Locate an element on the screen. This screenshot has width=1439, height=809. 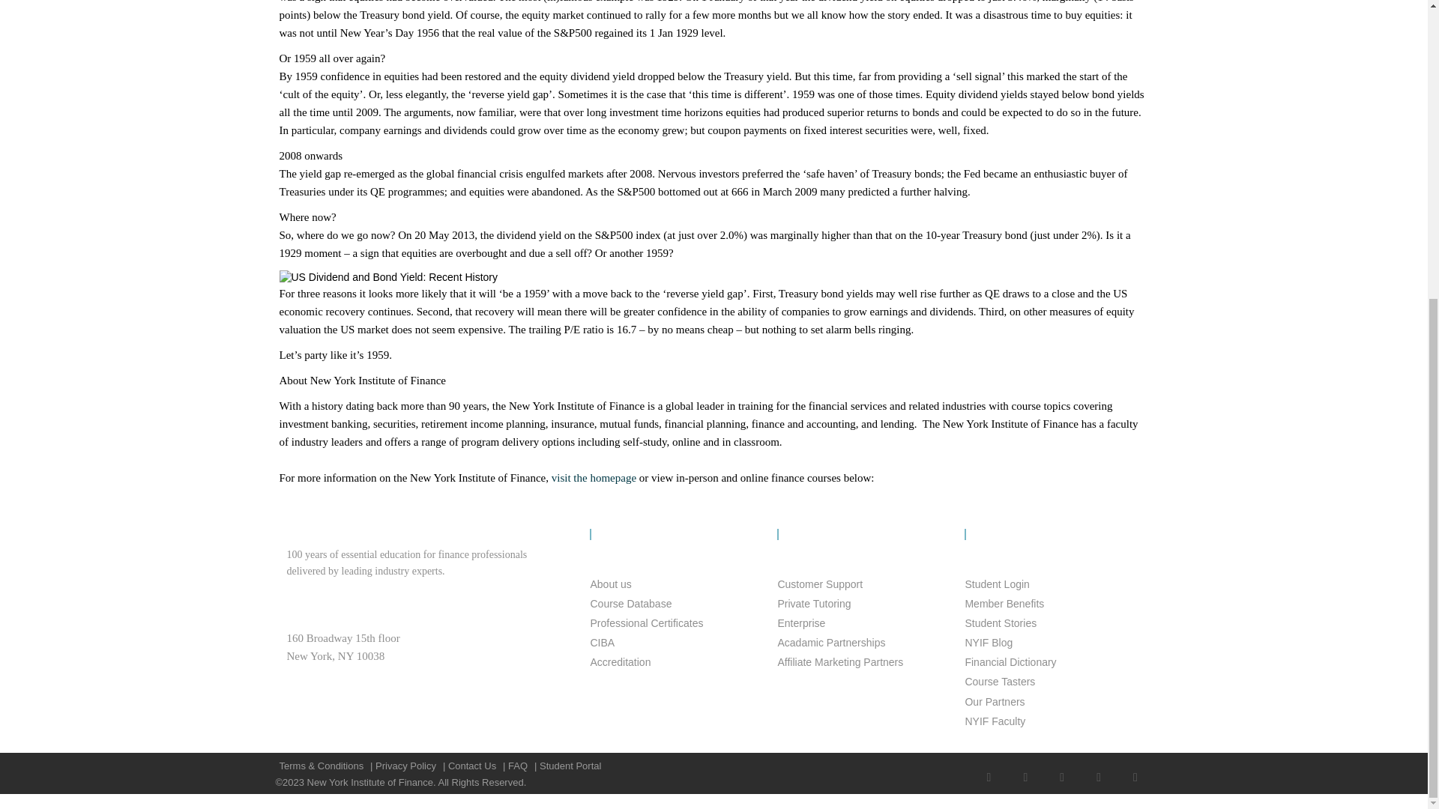
Linkedin is located at coordinates (1063, 767).